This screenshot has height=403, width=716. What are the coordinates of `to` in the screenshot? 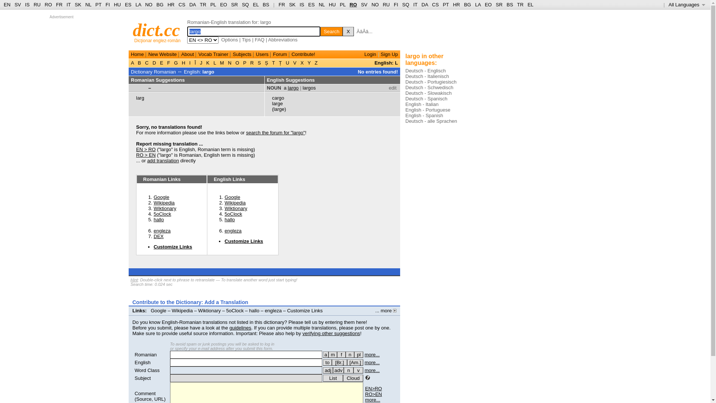 It's located at (327, 363).